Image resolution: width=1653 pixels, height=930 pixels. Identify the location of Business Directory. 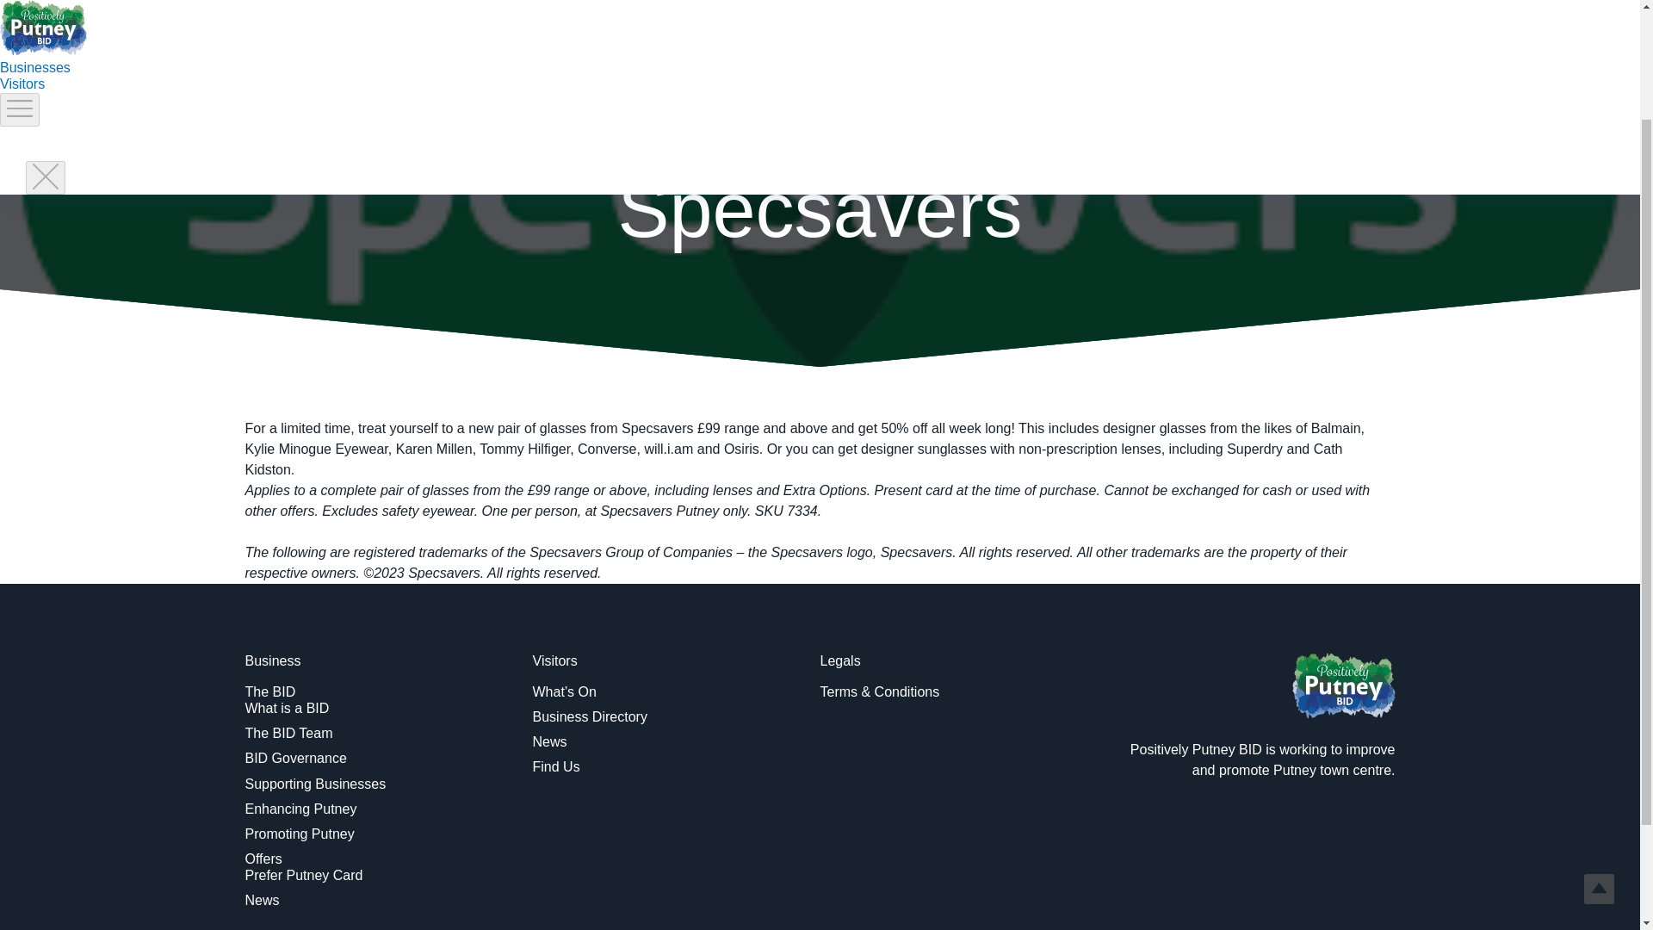
(589, 716).